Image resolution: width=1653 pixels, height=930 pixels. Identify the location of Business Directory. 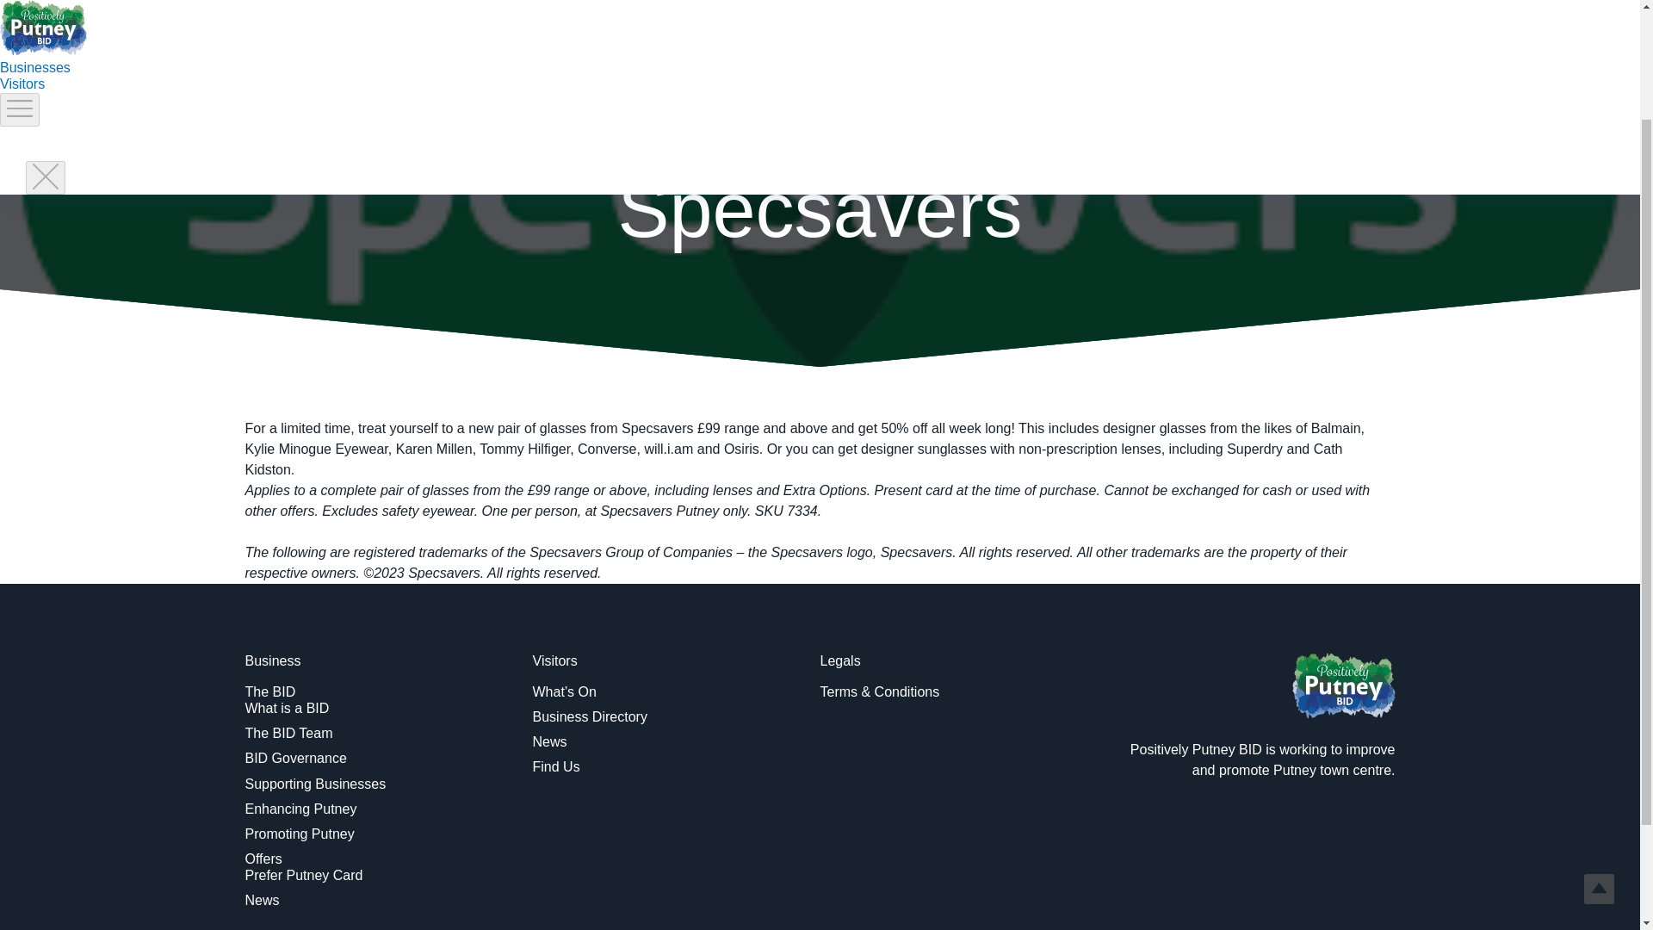
(589, 716).